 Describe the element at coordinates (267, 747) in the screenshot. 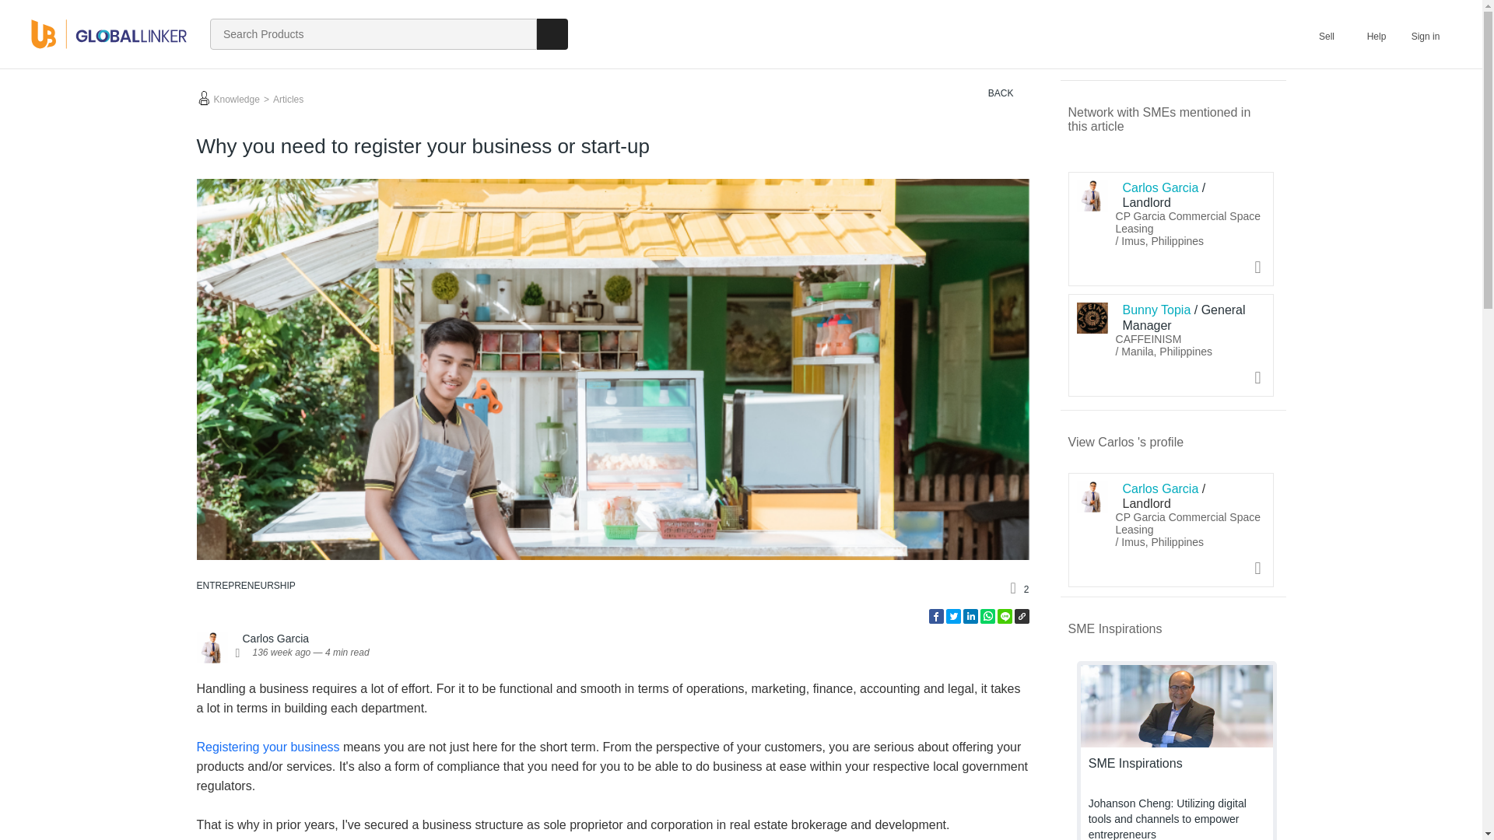

I see `Registering your business` at that location.